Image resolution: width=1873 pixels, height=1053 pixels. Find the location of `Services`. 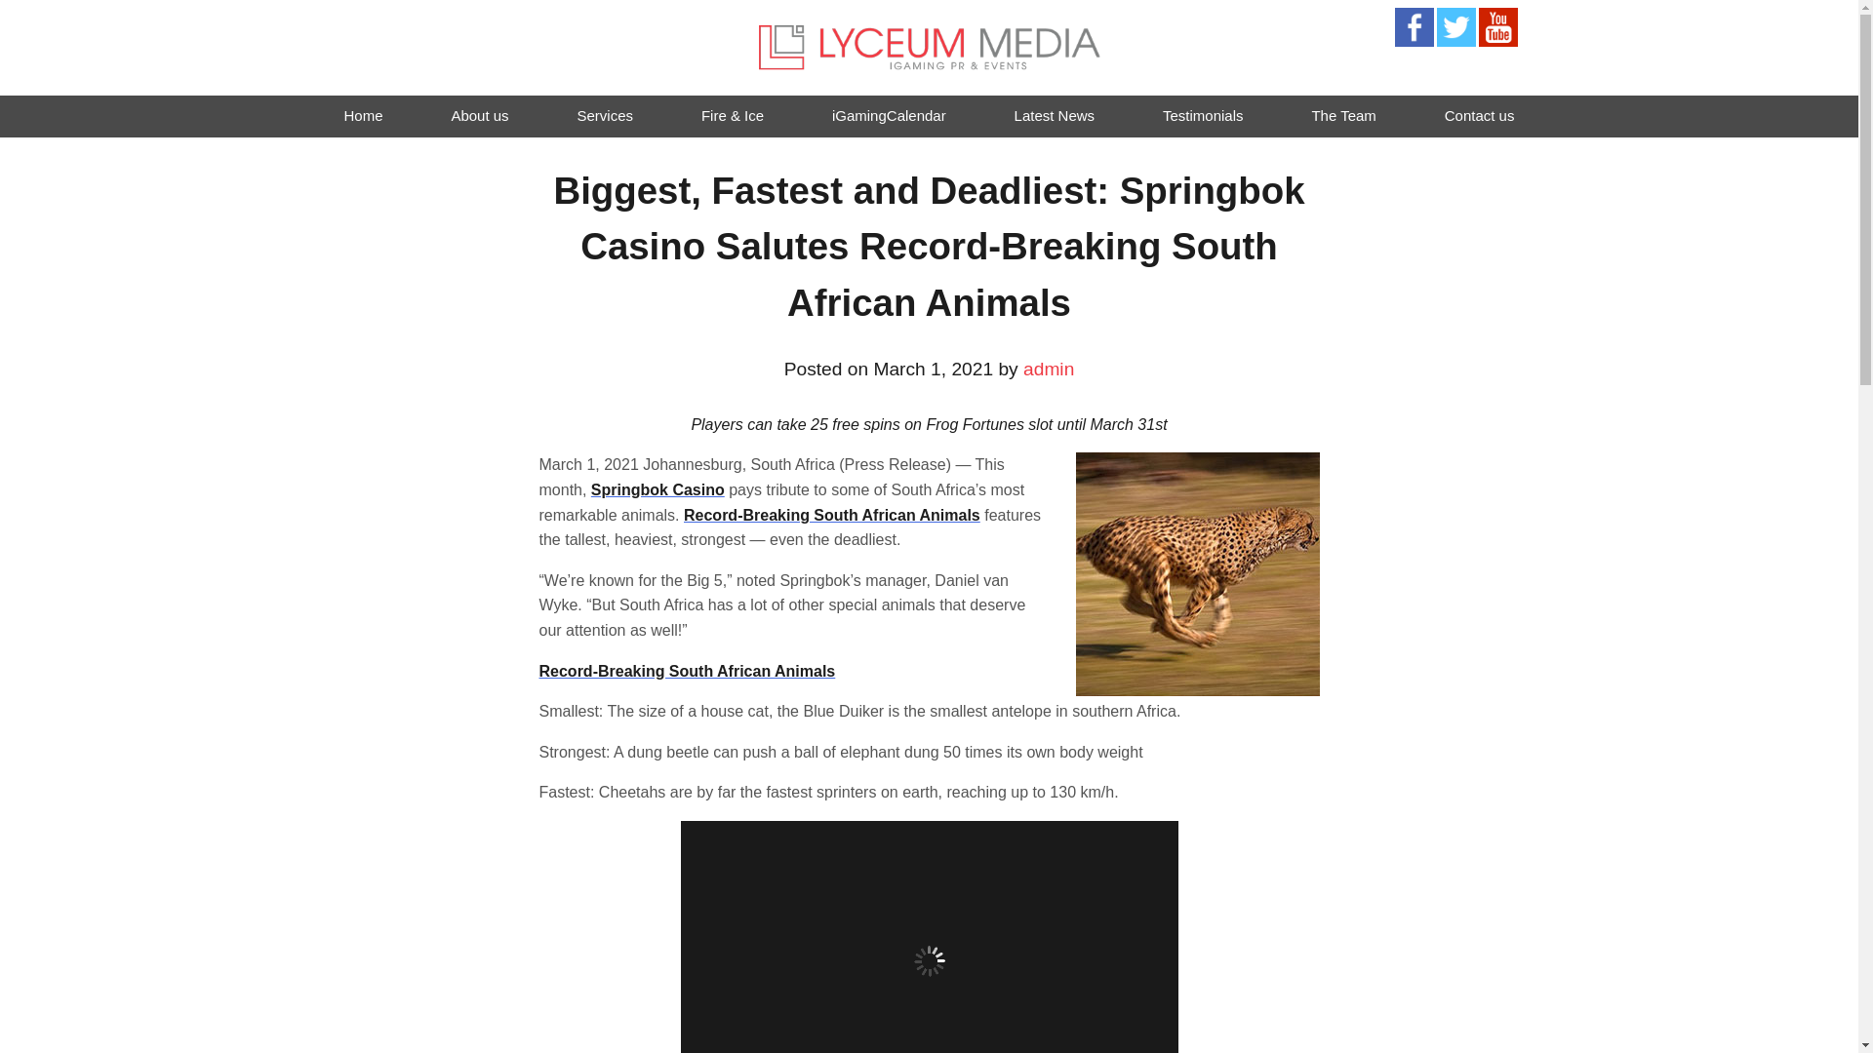

Services is located at coordinates (605, 117).